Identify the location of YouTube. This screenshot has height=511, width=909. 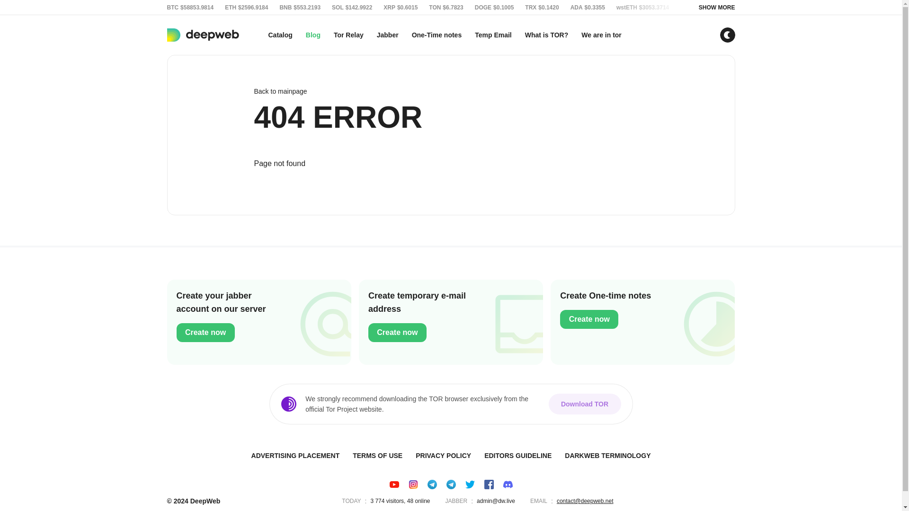
(451, 322).